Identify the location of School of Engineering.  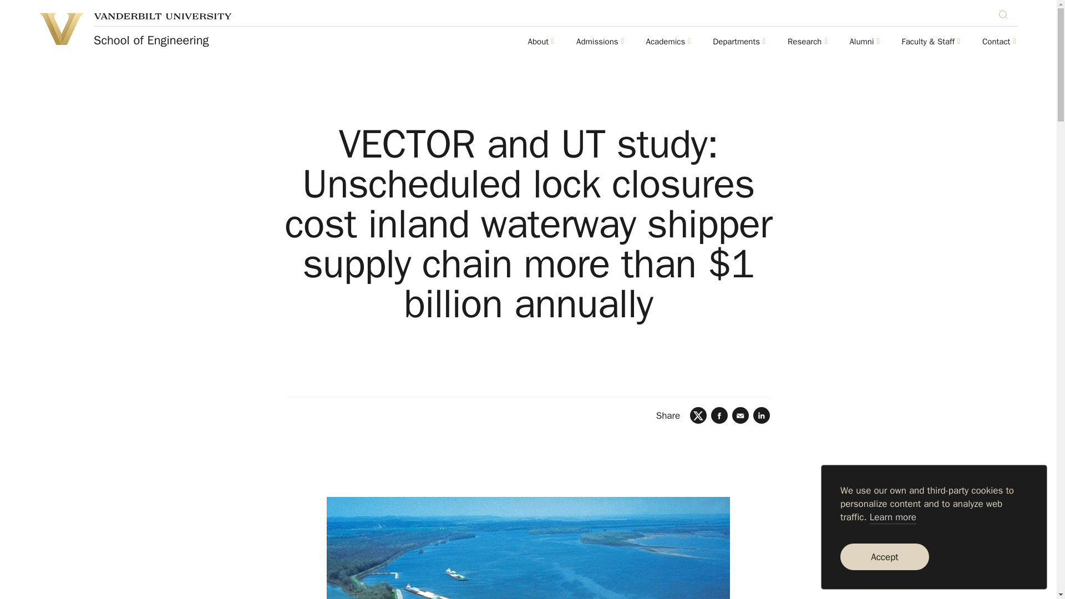
(151, 40).